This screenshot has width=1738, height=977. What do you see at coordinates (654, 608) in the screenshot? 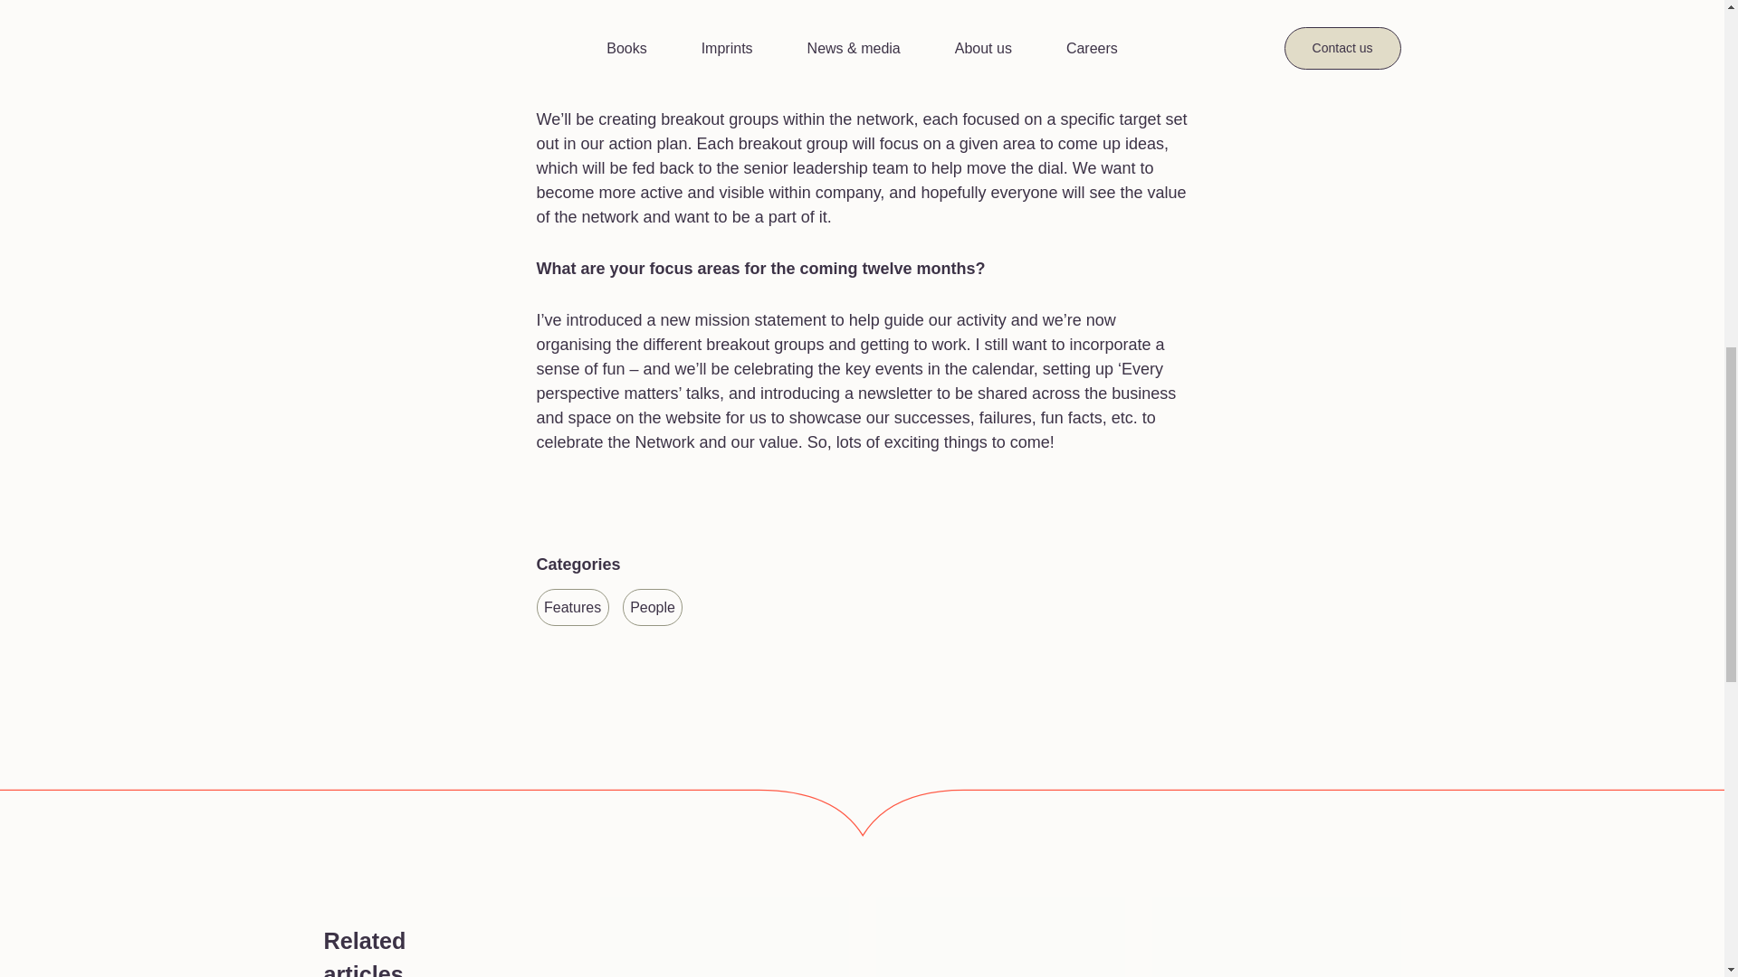
I see `People` at bounding box center [654, 608].